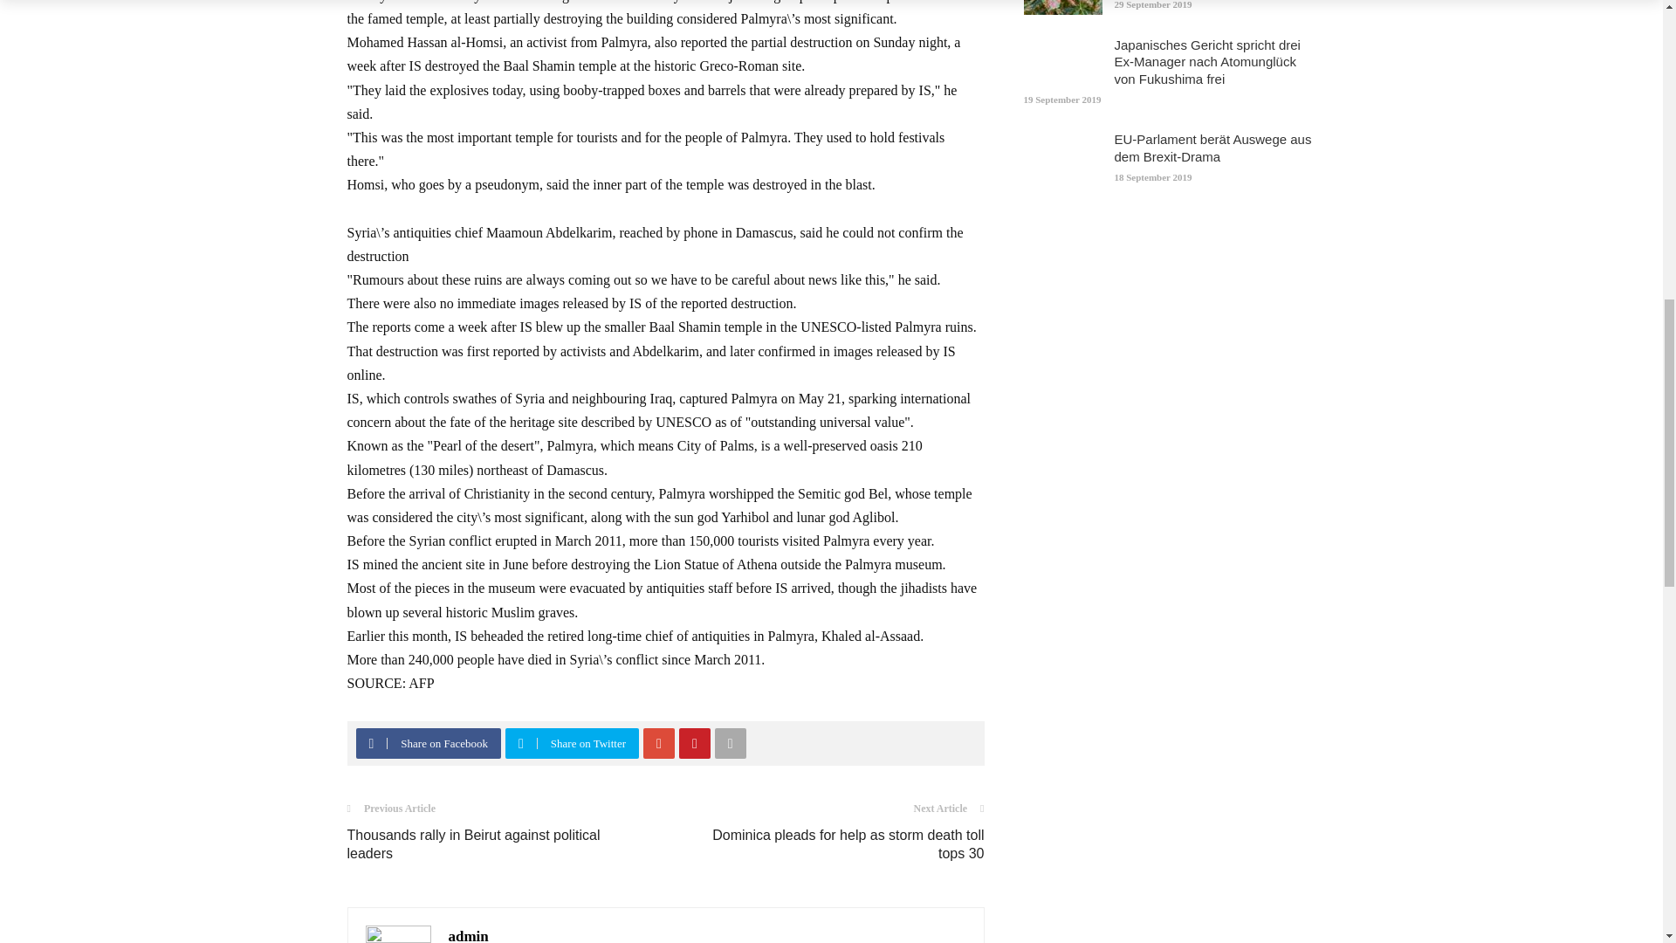  What do you see at coordinates (371, 743) in the screenshot?
I see `Facebook` at bounding box center [371, 743].